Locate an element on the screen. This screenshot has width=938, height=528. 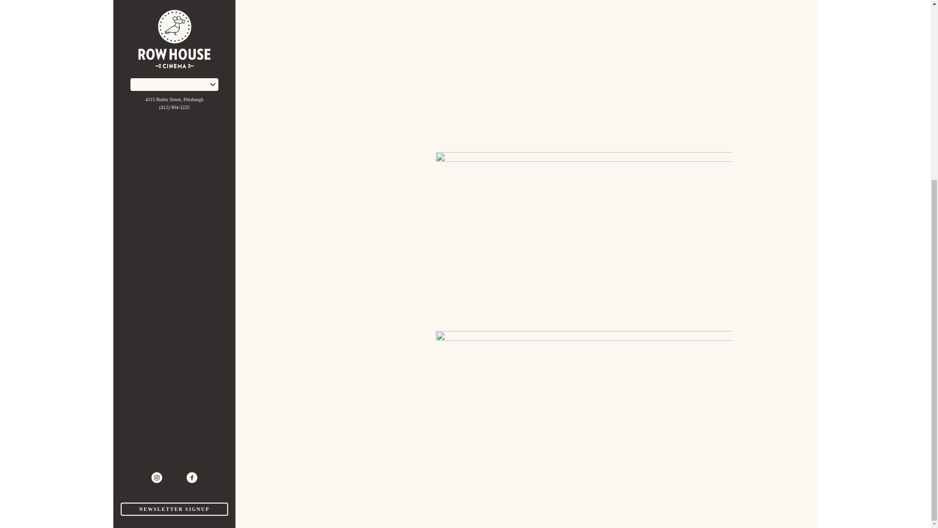
facebook is located at coordinates (192, 210).